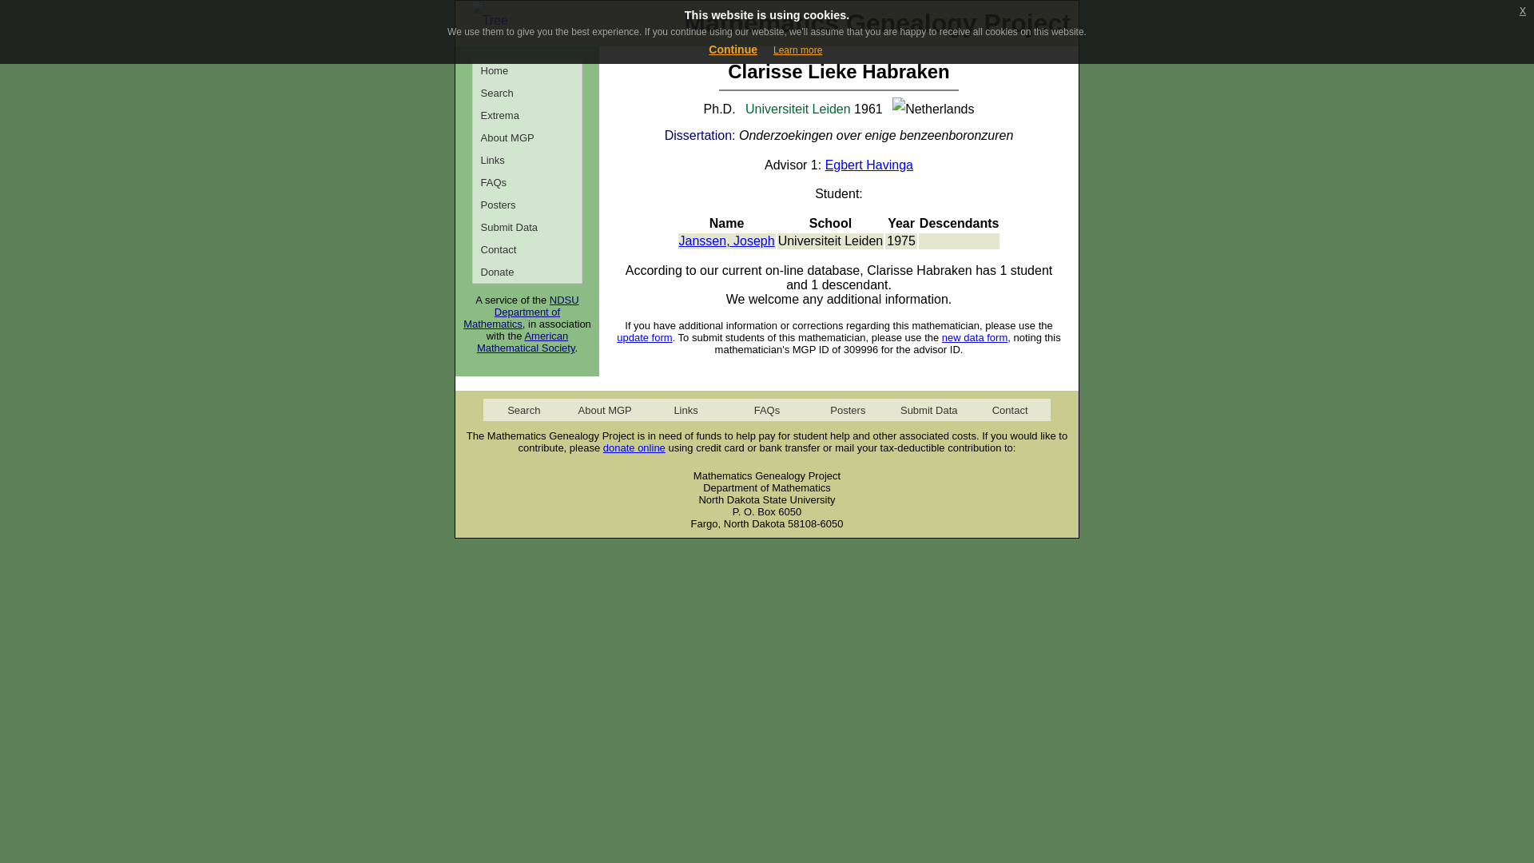  Describe the element at coordinates (527, 205) in the screenshot. I see `Posters` at that location.